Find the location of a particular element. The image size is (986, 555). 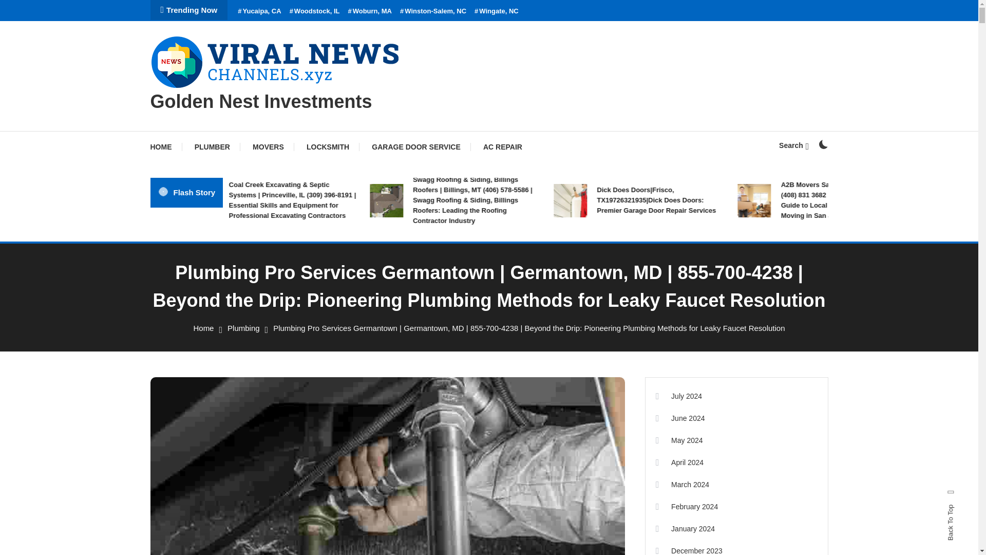

MOVERS is located at coordinates (268, 147).